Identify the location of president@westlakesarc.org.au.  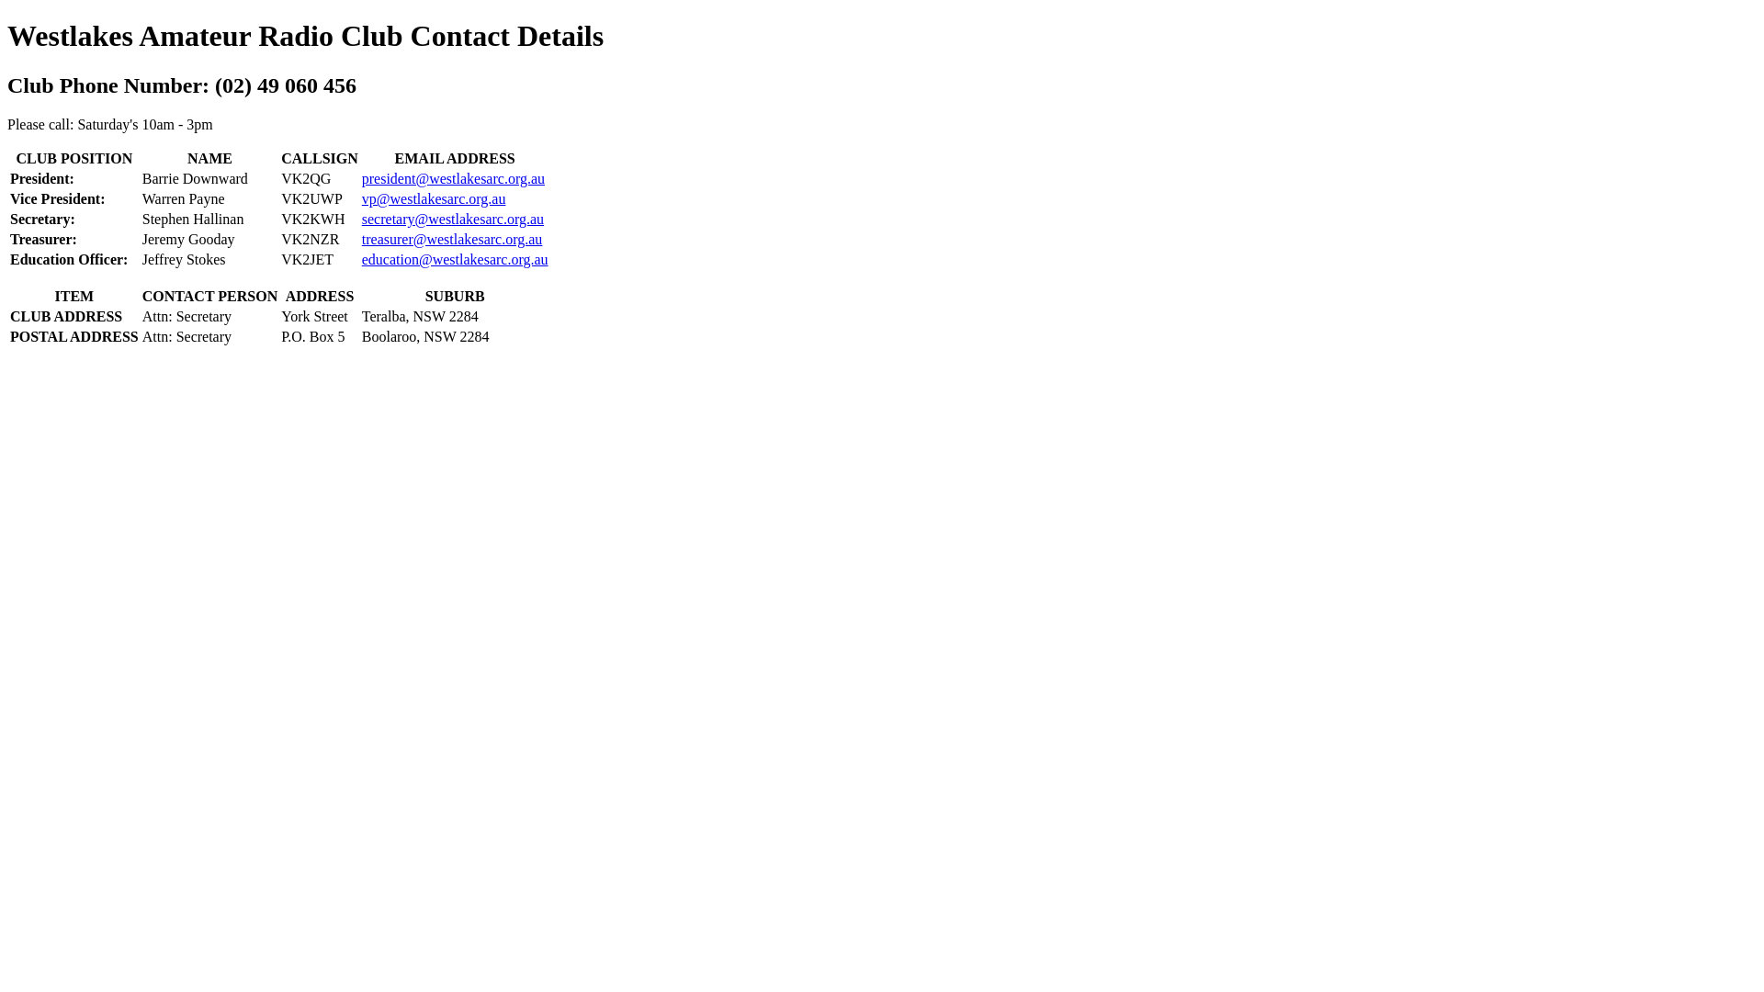
(454, 178).